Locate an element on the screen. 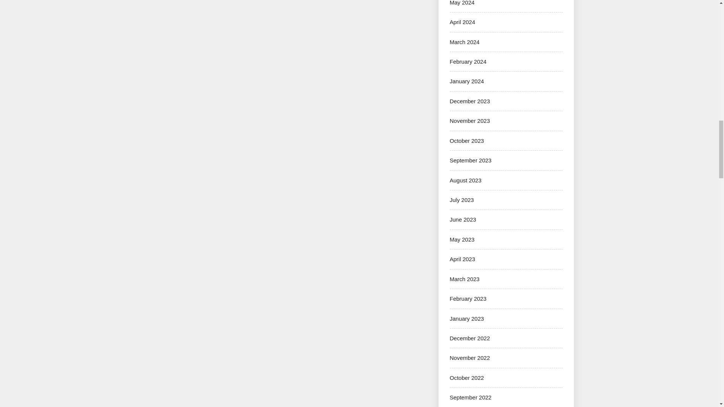 This screenshot has width=724, height=407. April 2024 is located at coordinates (462, 22).